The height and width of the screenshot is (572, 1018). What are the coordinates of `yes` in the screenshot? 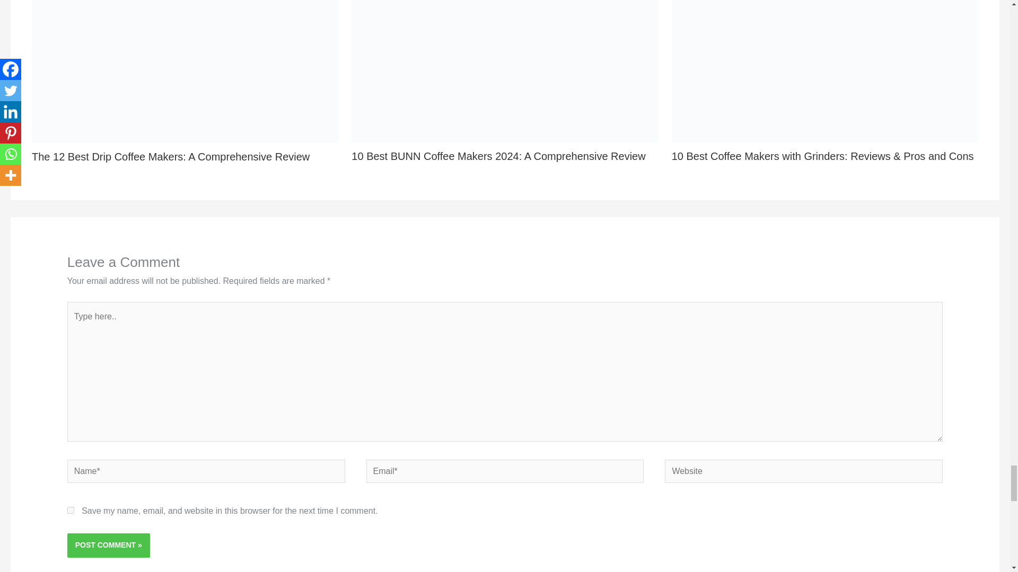 It's located at (71, 510).